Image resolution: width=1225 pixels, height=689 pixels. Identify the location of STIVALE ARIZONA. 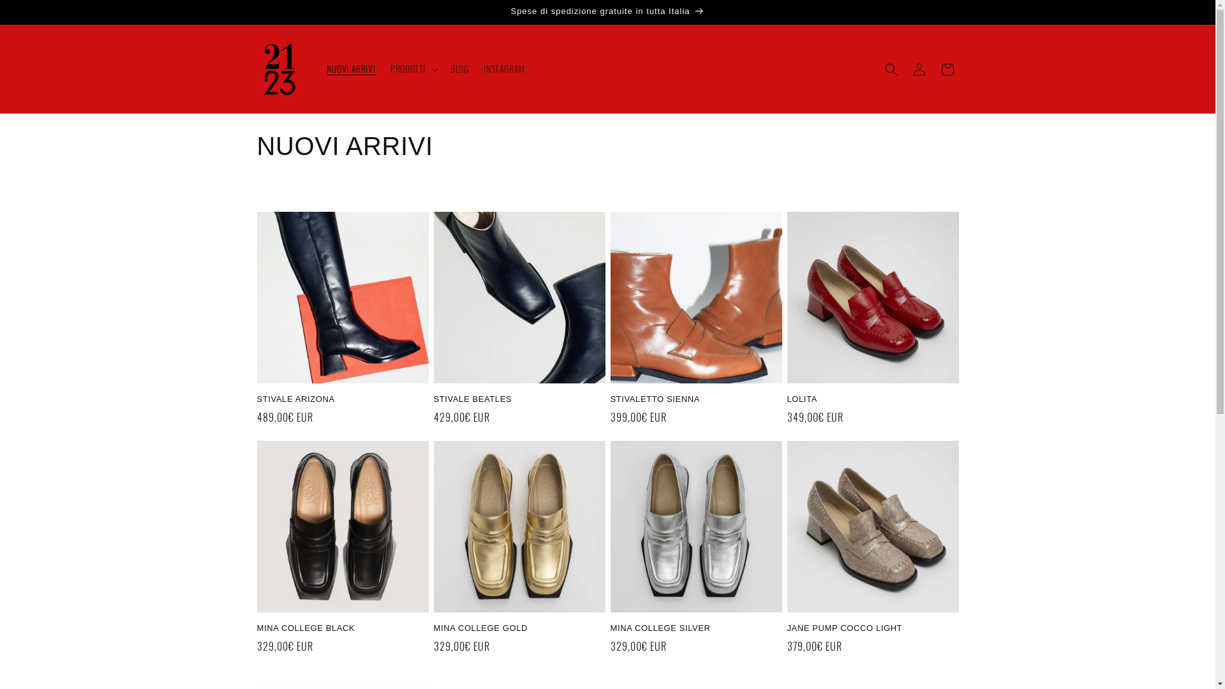
(342, 399).